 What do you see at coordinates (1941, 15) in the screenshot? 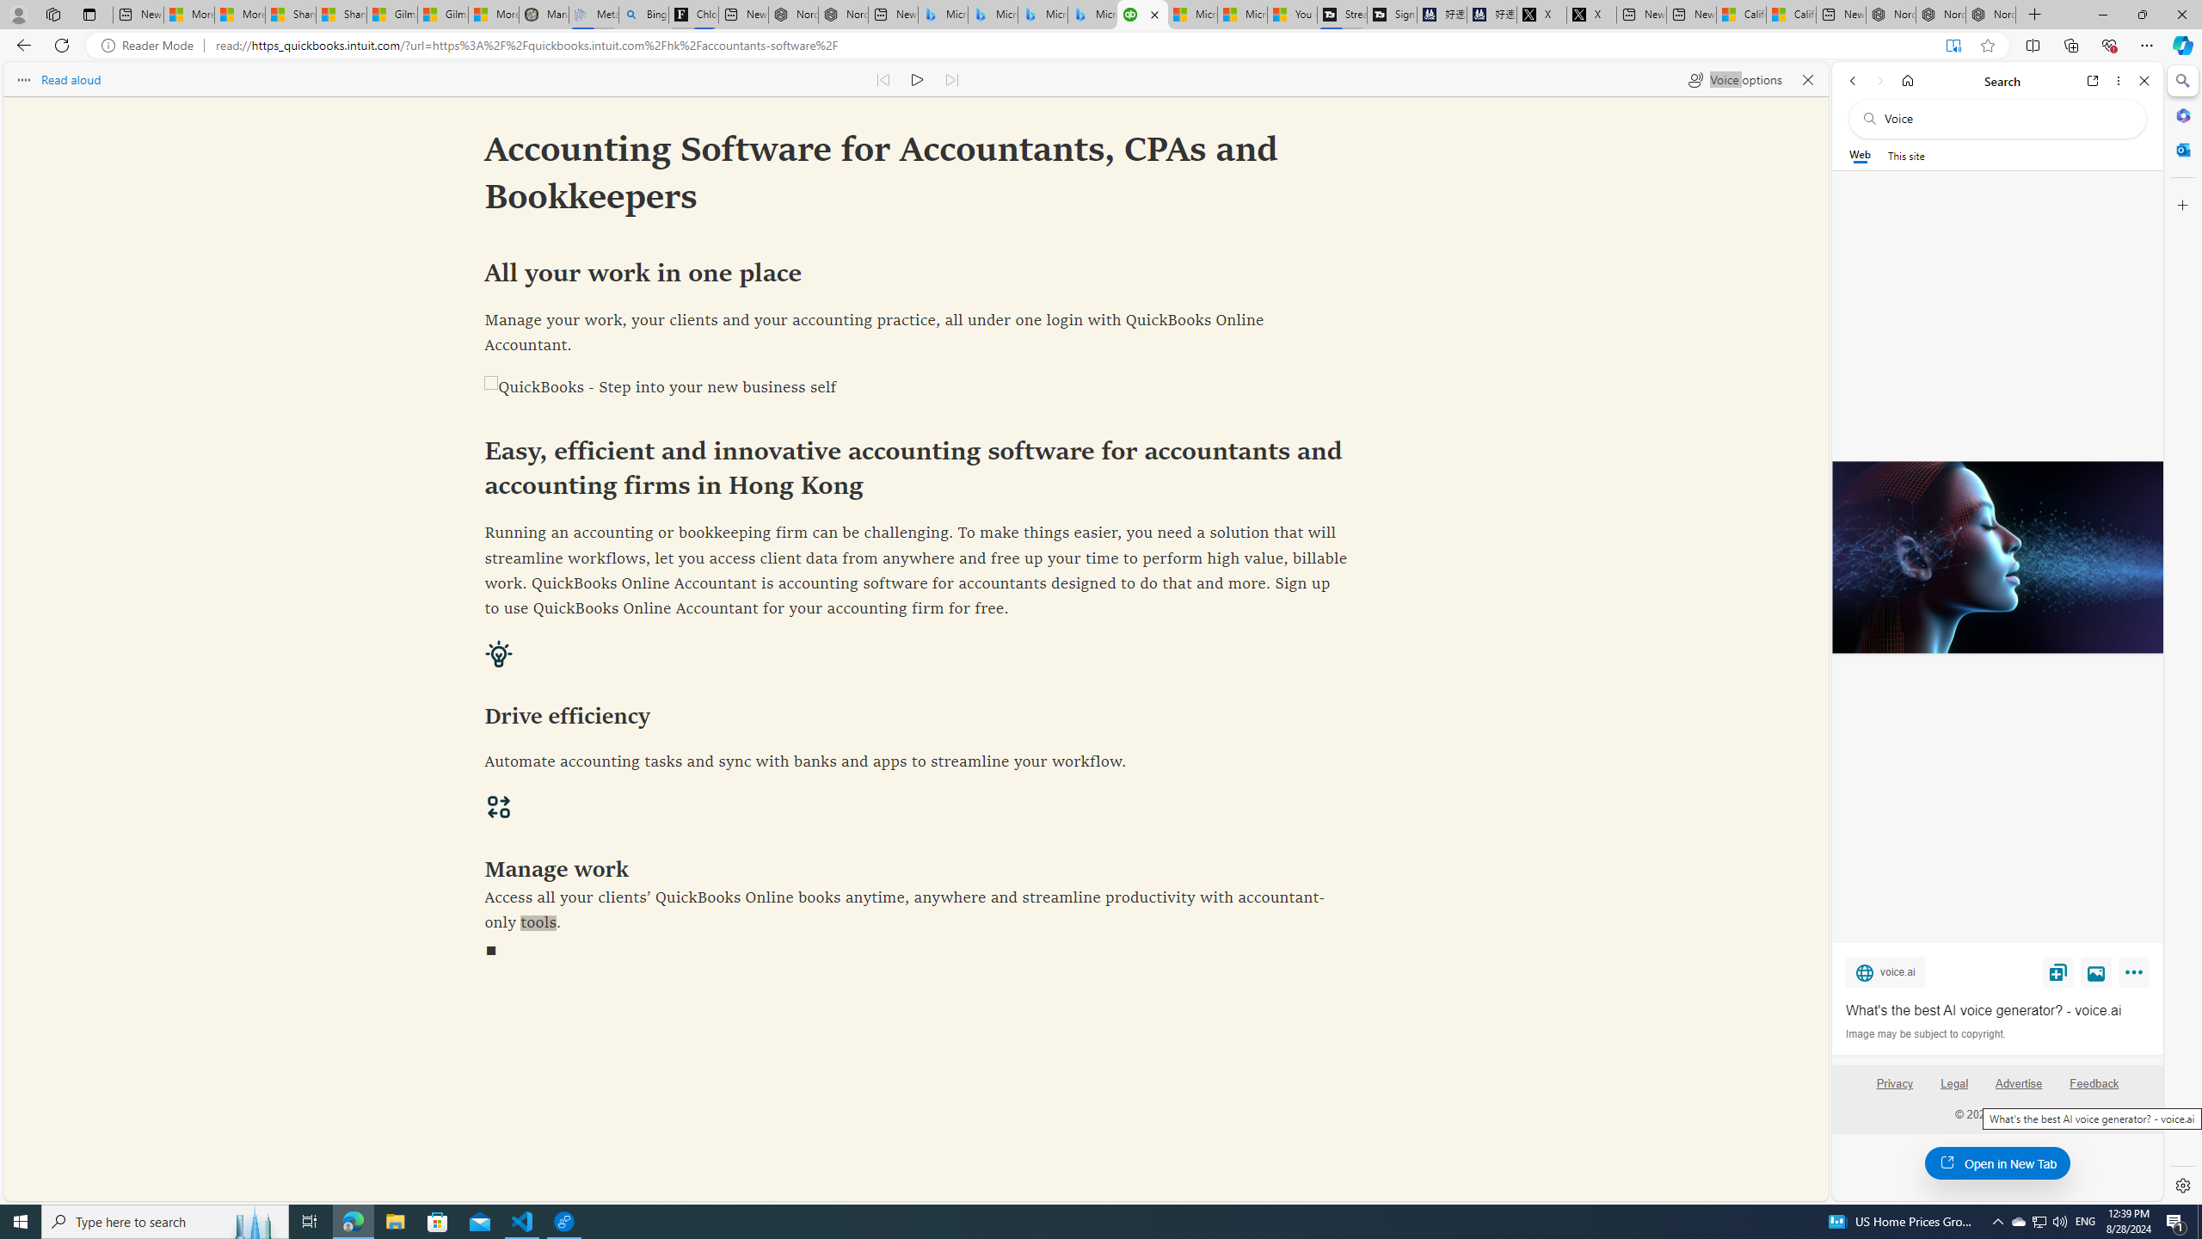
I see `Nordace Siena Pro 15 Backpack` at bounding box center [1941, 15].